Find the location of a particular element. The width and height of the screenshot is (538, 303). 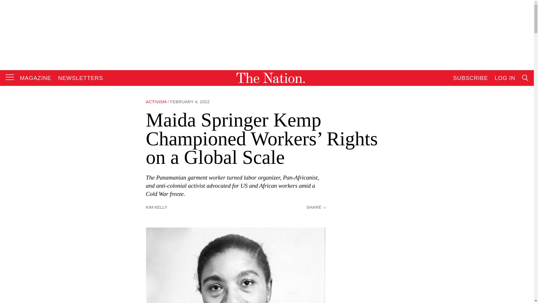

SHARE is located at coordinates (316, 208).